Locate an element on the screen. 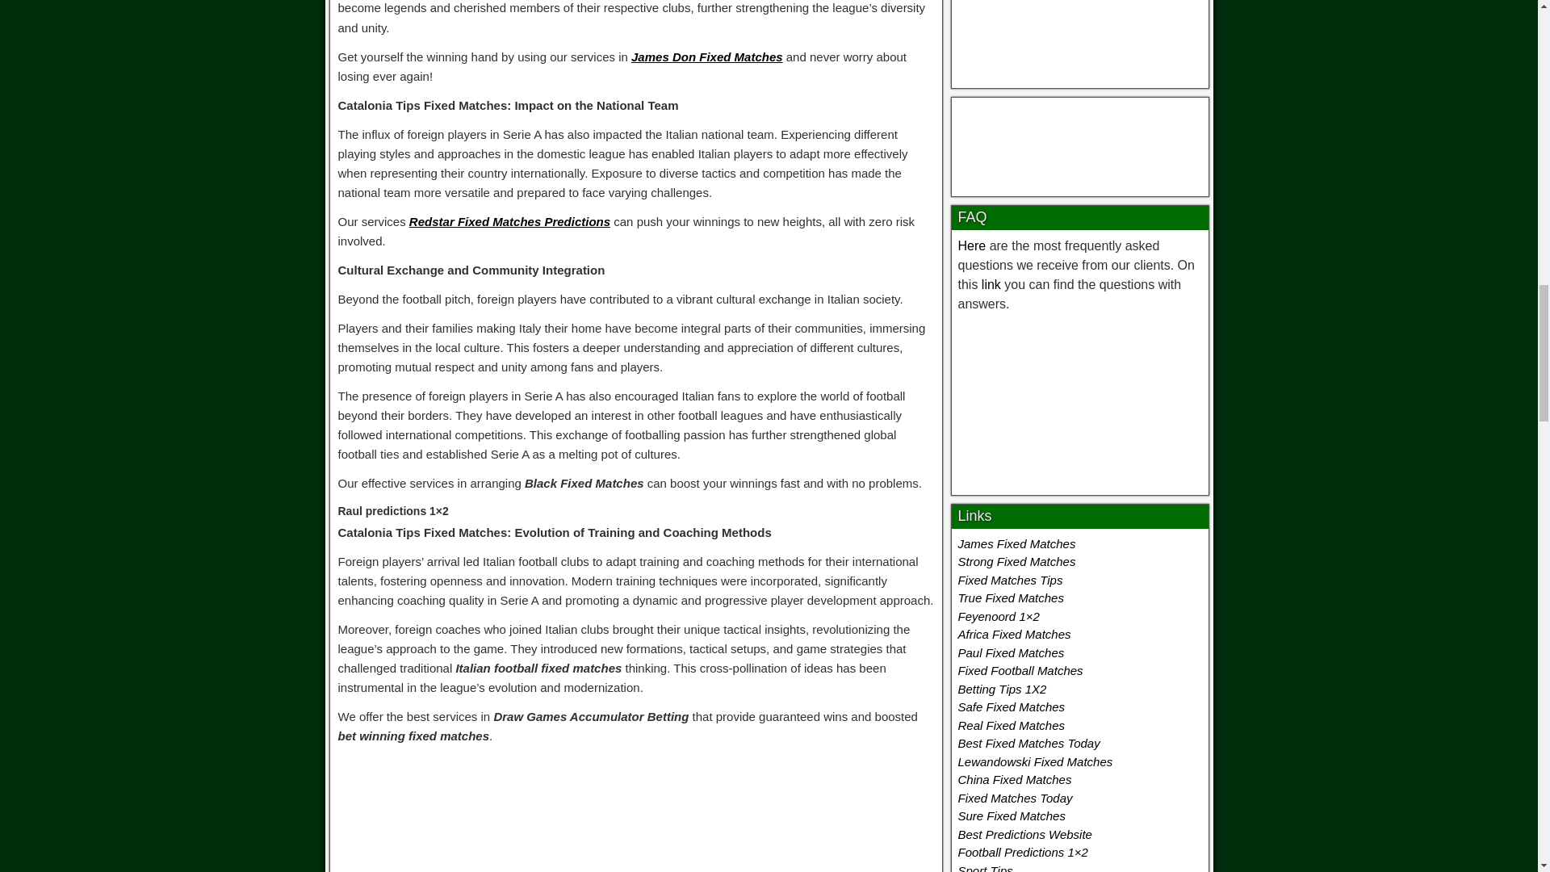 The image size is (1550, 872). ticket big odds betting is located at coordinates (1079, 400).